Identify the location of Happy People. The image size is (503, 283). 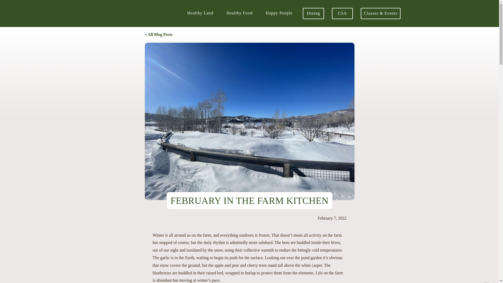
(279, 14).